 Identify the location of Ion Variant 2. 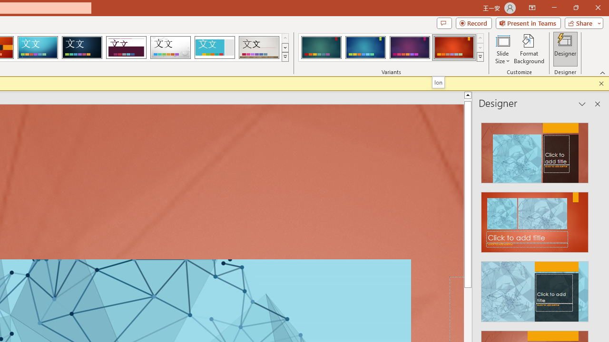
(365, 47).